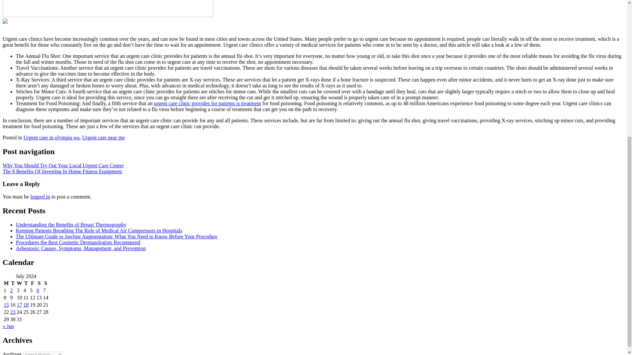 The width and height of the screenshot is (632, 355). Describe the element at coordinates (38, 290) in the screenshot. I see `6` at that location.